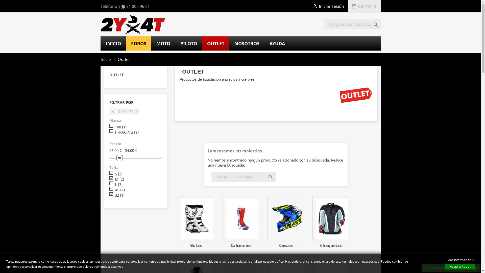 This screenshot has height=273, width=485. Describe the element at coordinates (163, 43) in the screenshot. I see `MOTO` at that location.